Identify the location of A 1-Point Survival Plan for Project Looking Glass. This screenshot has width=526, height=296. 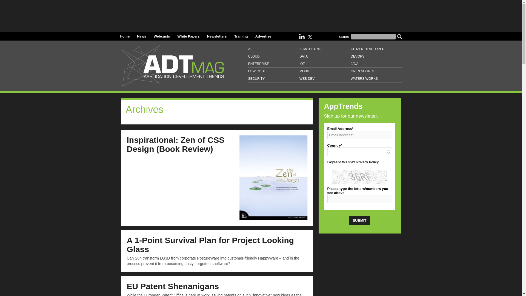
(210, 244).